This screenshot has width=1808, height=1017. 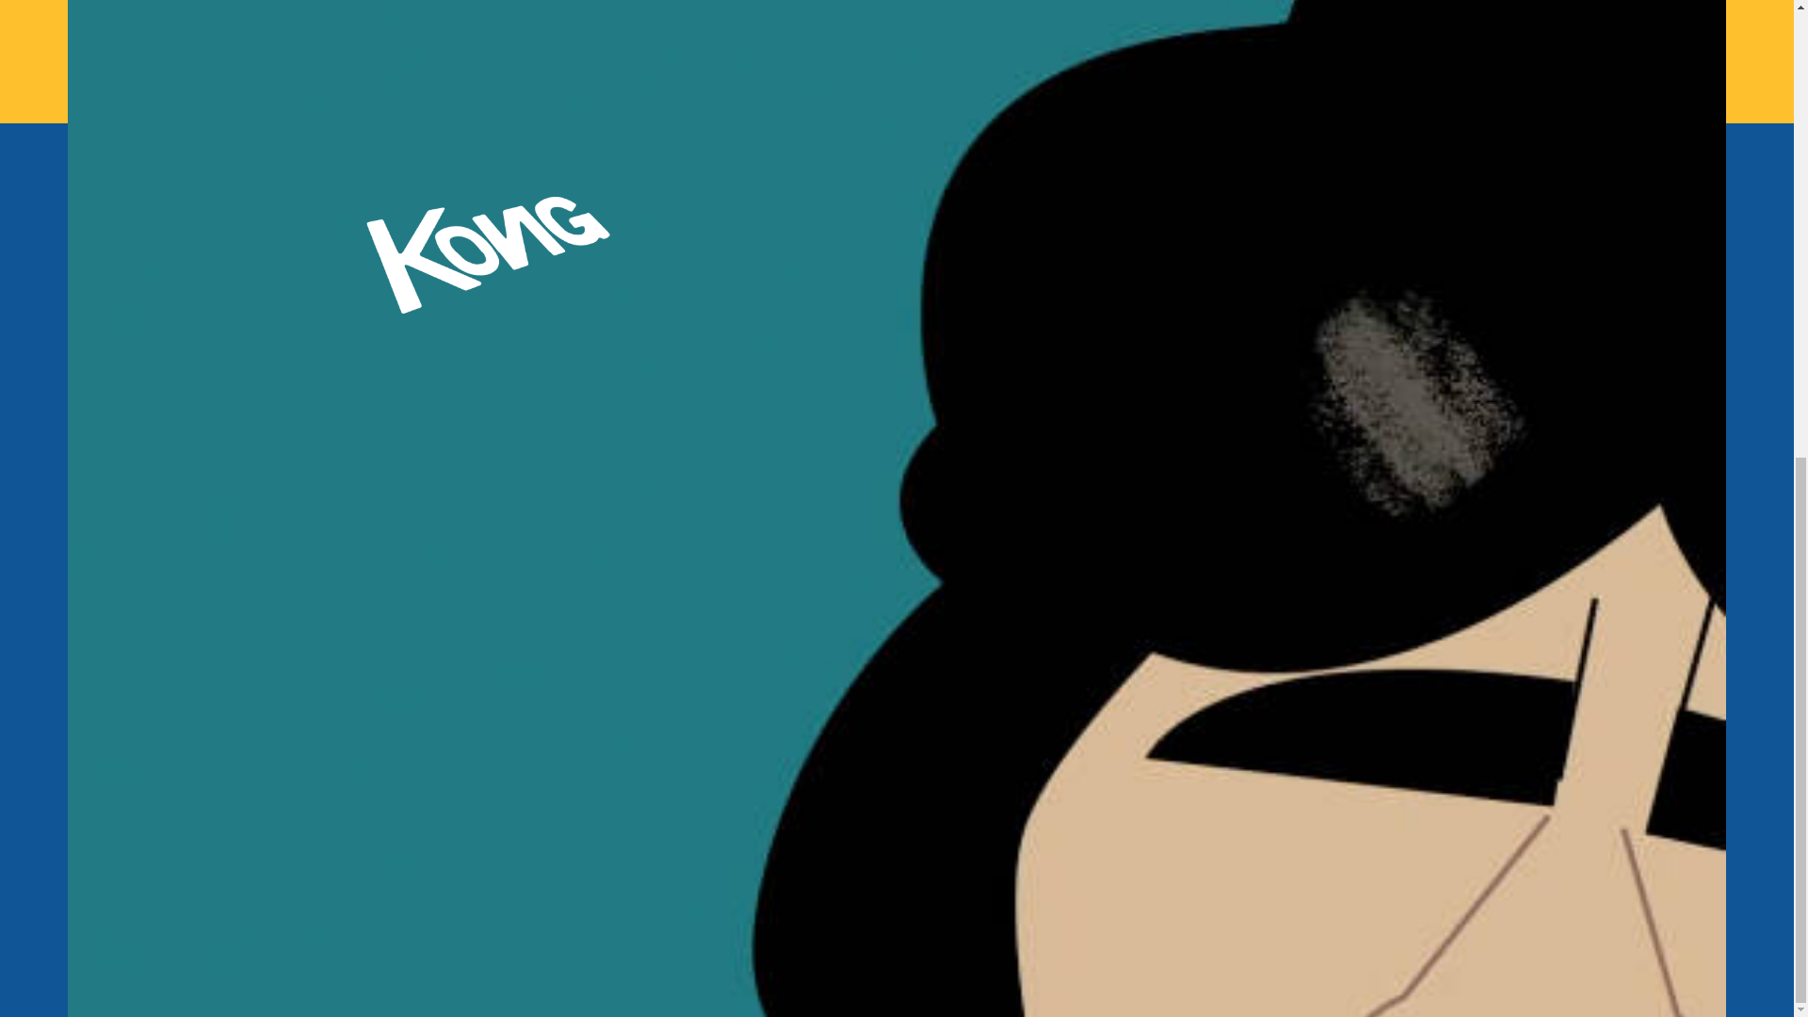 I want to click on Search for:, so click(x=542, y=874).